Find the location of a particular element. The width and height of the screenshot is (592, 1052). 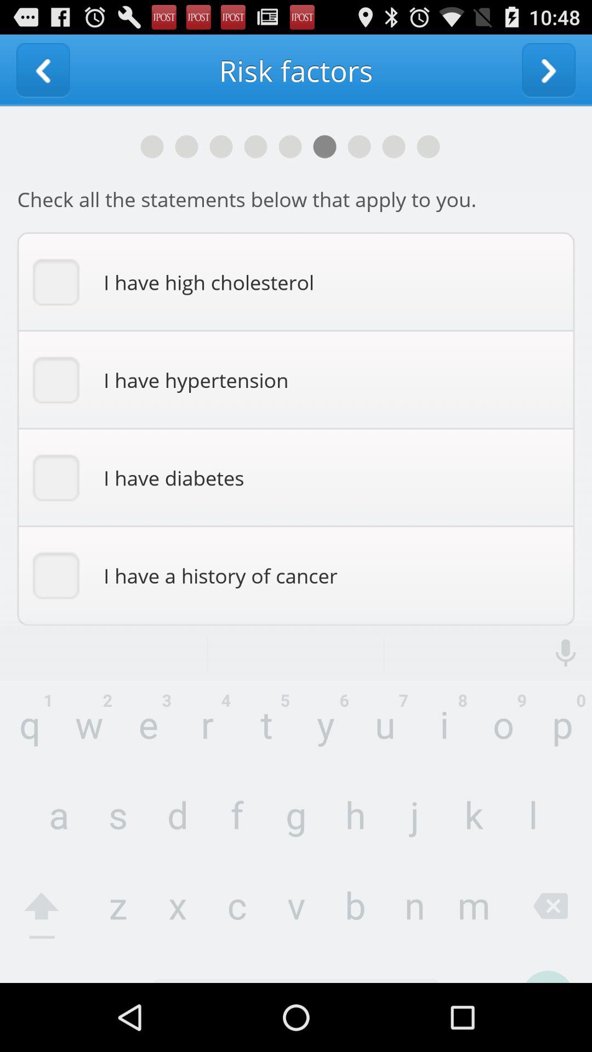

to go next window is located at coordinates (549, 70).